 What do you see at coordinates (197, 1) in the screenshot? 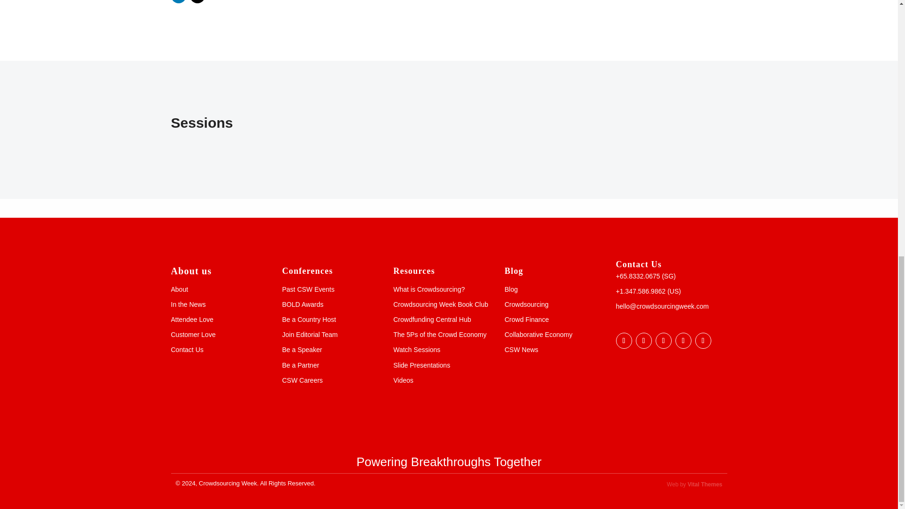
I see `Follow on Twitter` at bounding box center [197, 1].